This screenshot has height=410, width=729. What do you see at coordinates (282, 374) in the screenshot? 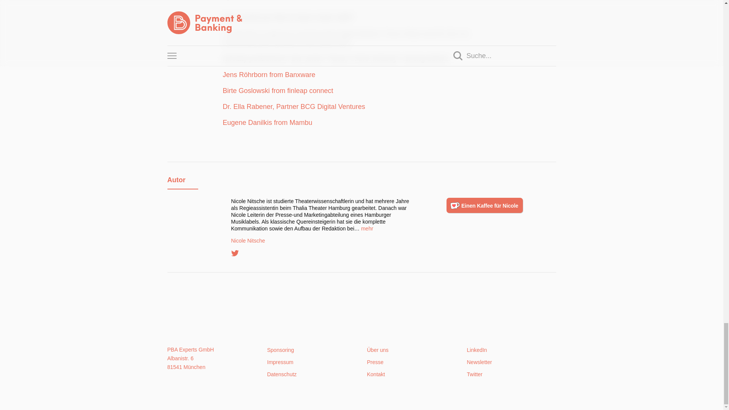
I see `Datenschutz` at bounding box center [282, 374].